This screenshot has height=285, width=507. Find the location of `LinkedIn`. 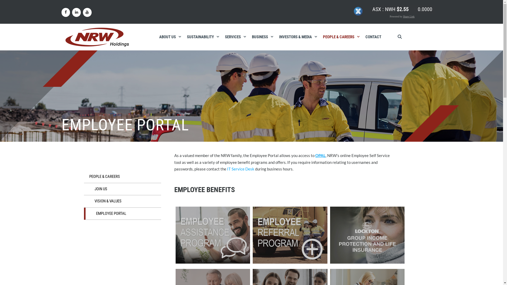

LinkedIn is located at coordinates (77, 12).